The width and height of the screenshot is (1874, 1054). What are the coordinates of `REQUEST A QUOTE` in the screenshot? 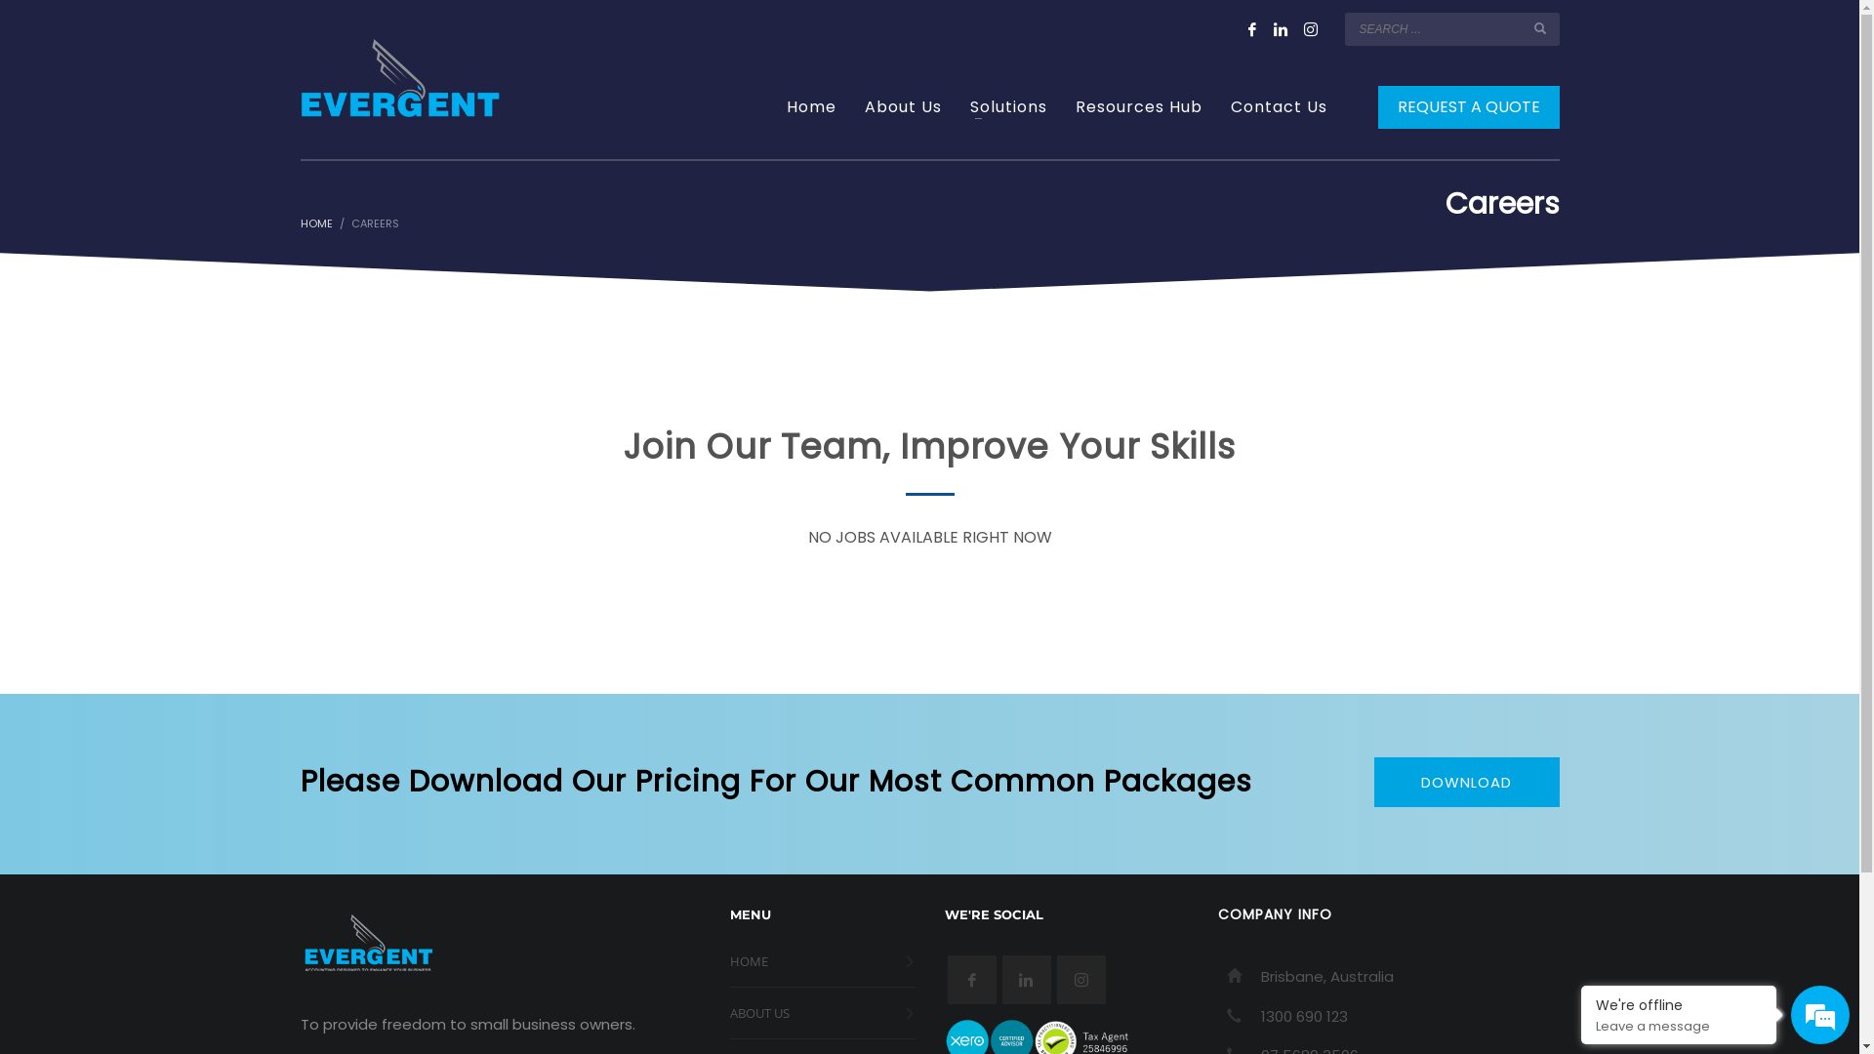 It's located at (1469, 107).